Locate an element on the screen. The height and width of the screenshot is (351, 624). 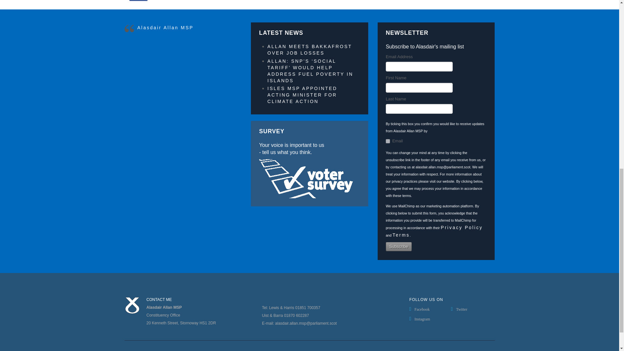
ISLES MSP APPOINTED ACTING MINISTER FOR CLIMATE ACTION is located at coordinates (302, 95).